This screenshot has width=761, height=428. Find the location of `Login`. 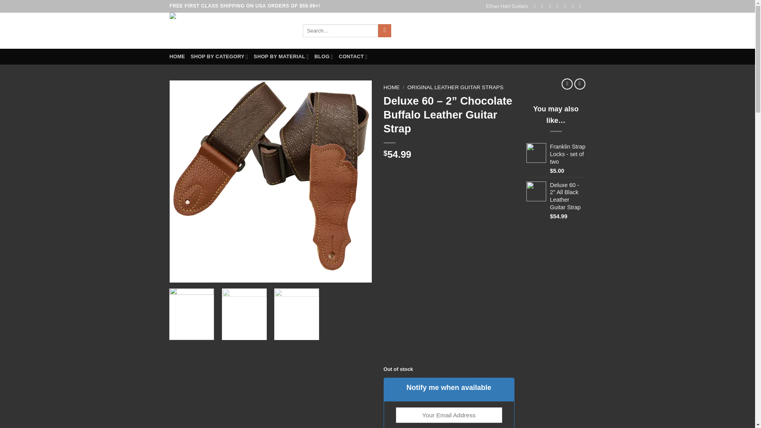

Login is located at coordinates (518, 31).